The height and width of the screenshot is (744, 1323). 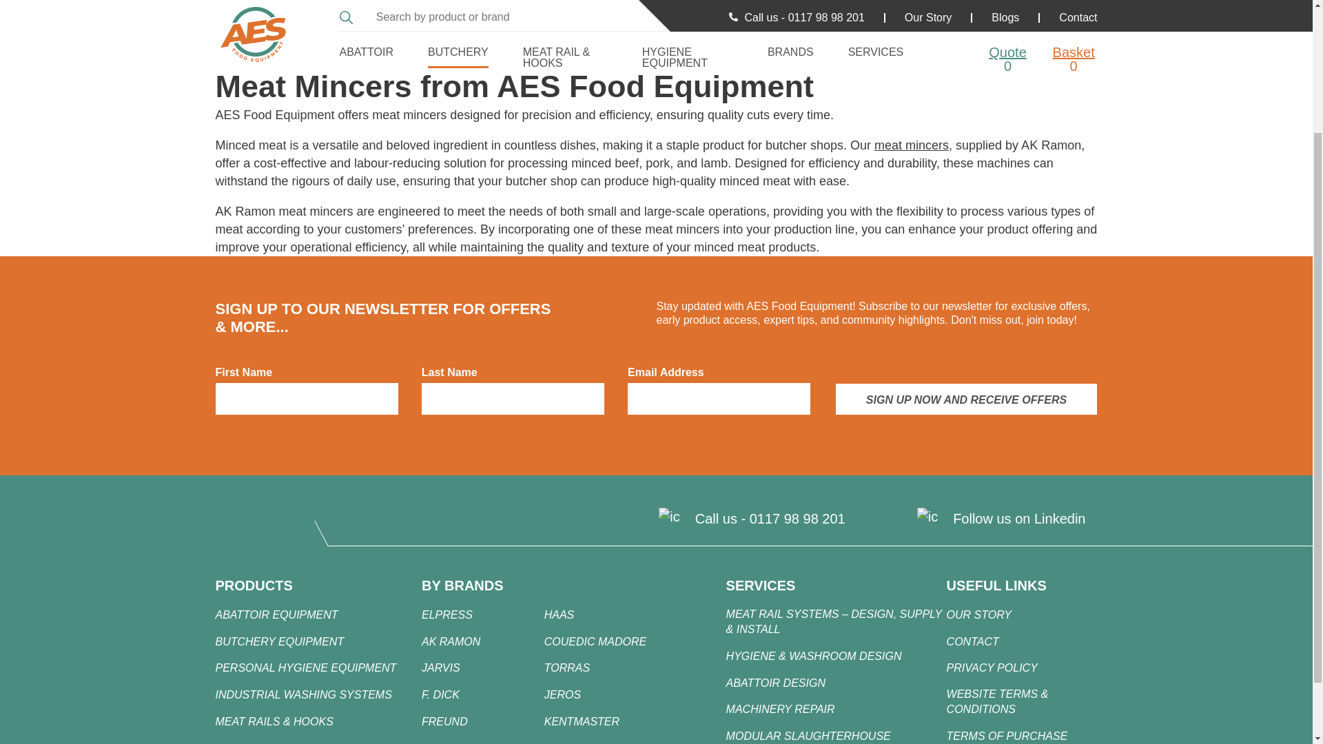 I want to click on 0117 98 98 201, so click(x=797, y=518).